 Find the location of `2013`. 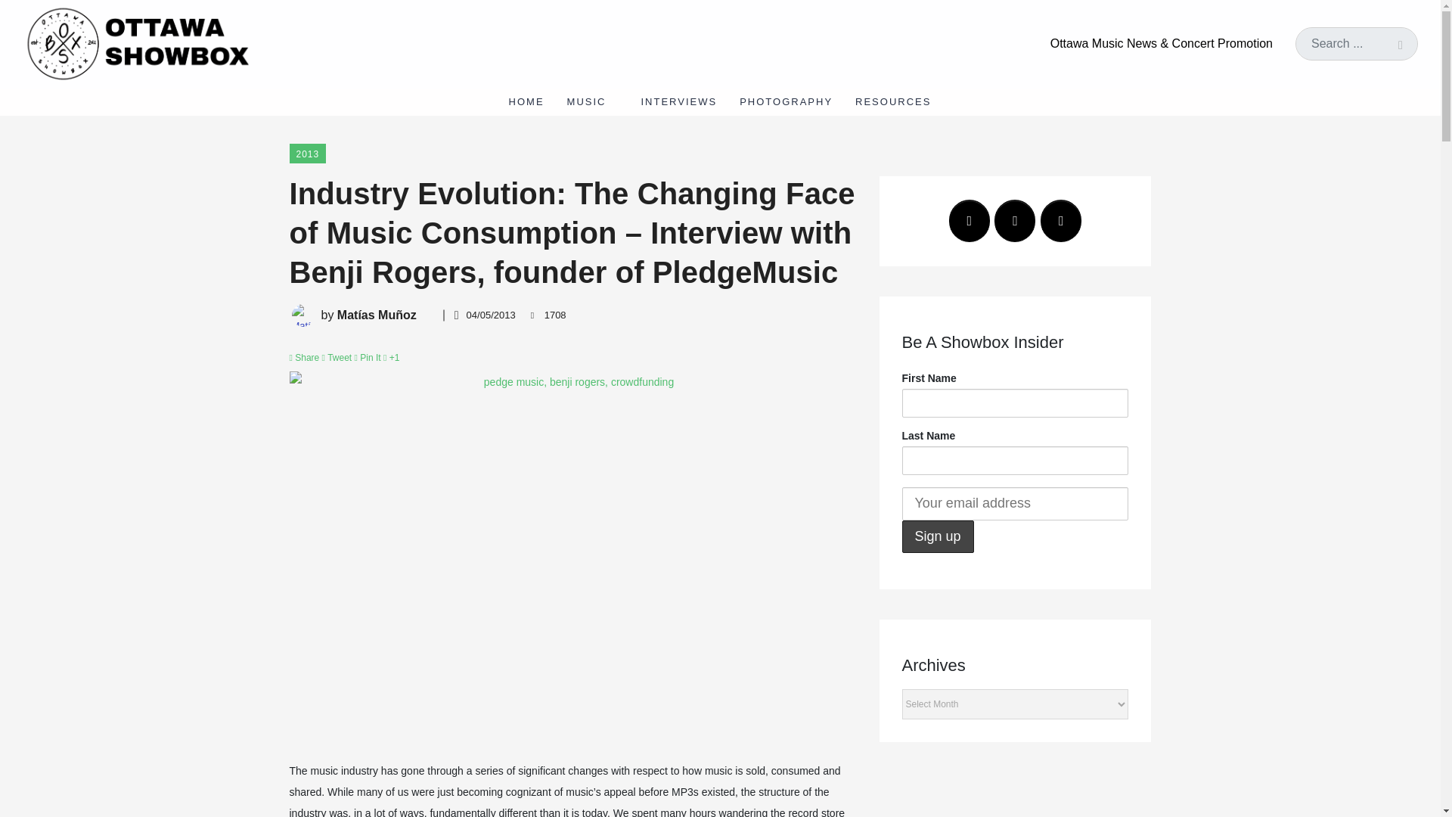

2013 is located at coordinates (307, 154).